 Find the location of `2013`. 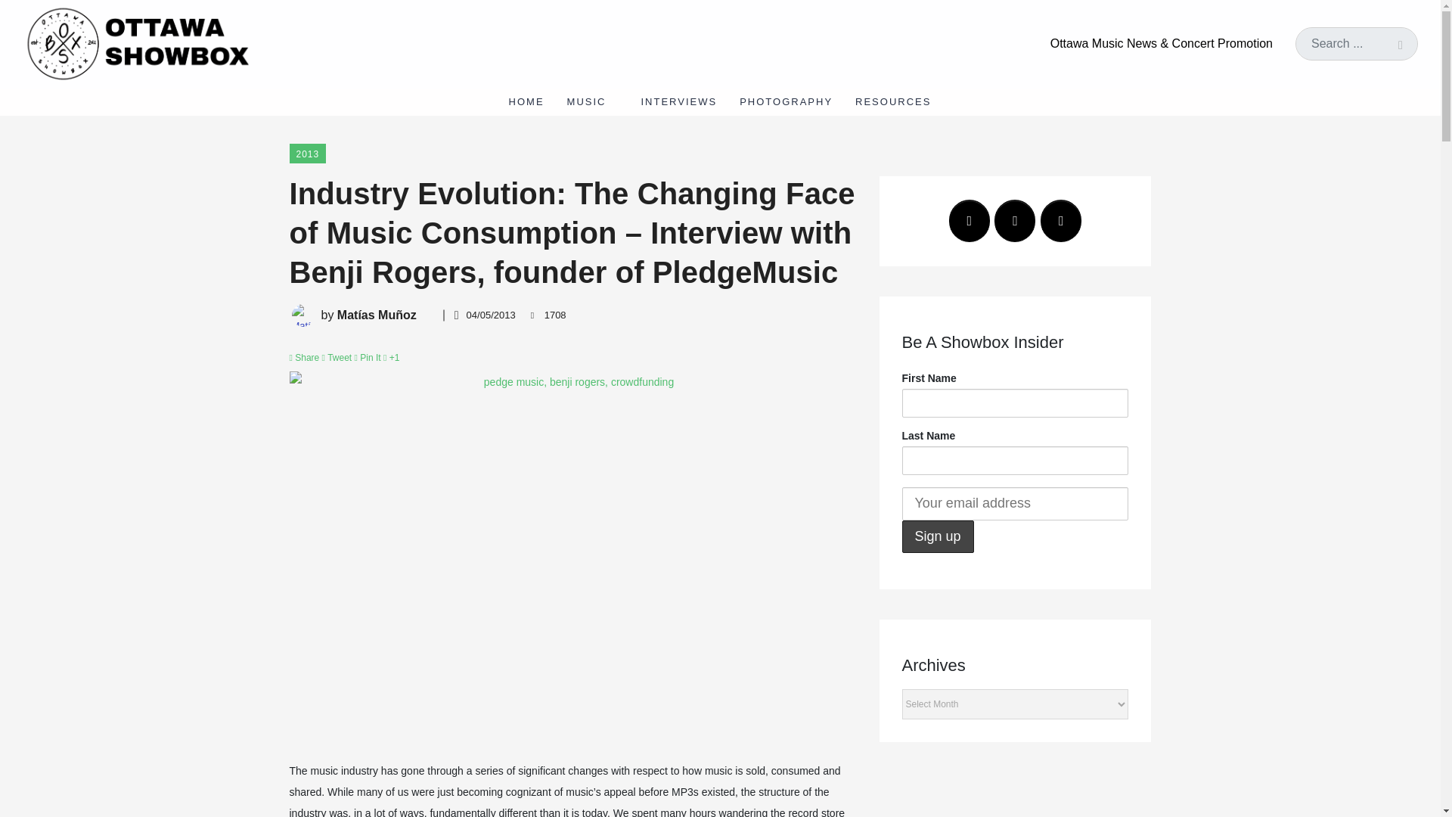

2013 is located at coordinates (307, 154).